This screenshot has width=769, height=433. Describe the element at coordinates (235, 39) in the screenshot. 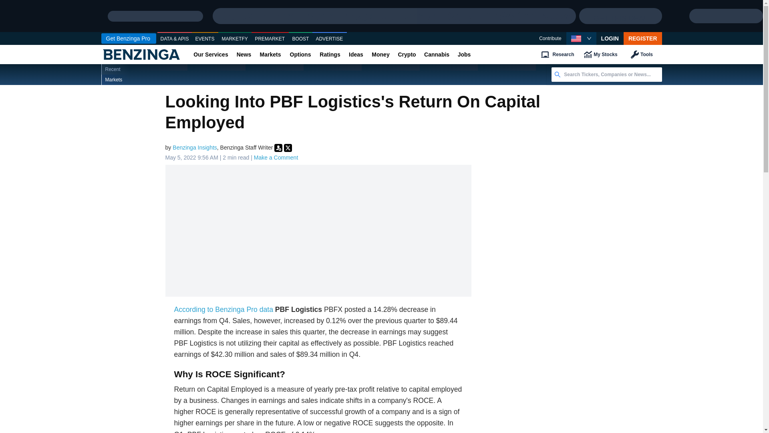

I see `MARKETFY` at that location.